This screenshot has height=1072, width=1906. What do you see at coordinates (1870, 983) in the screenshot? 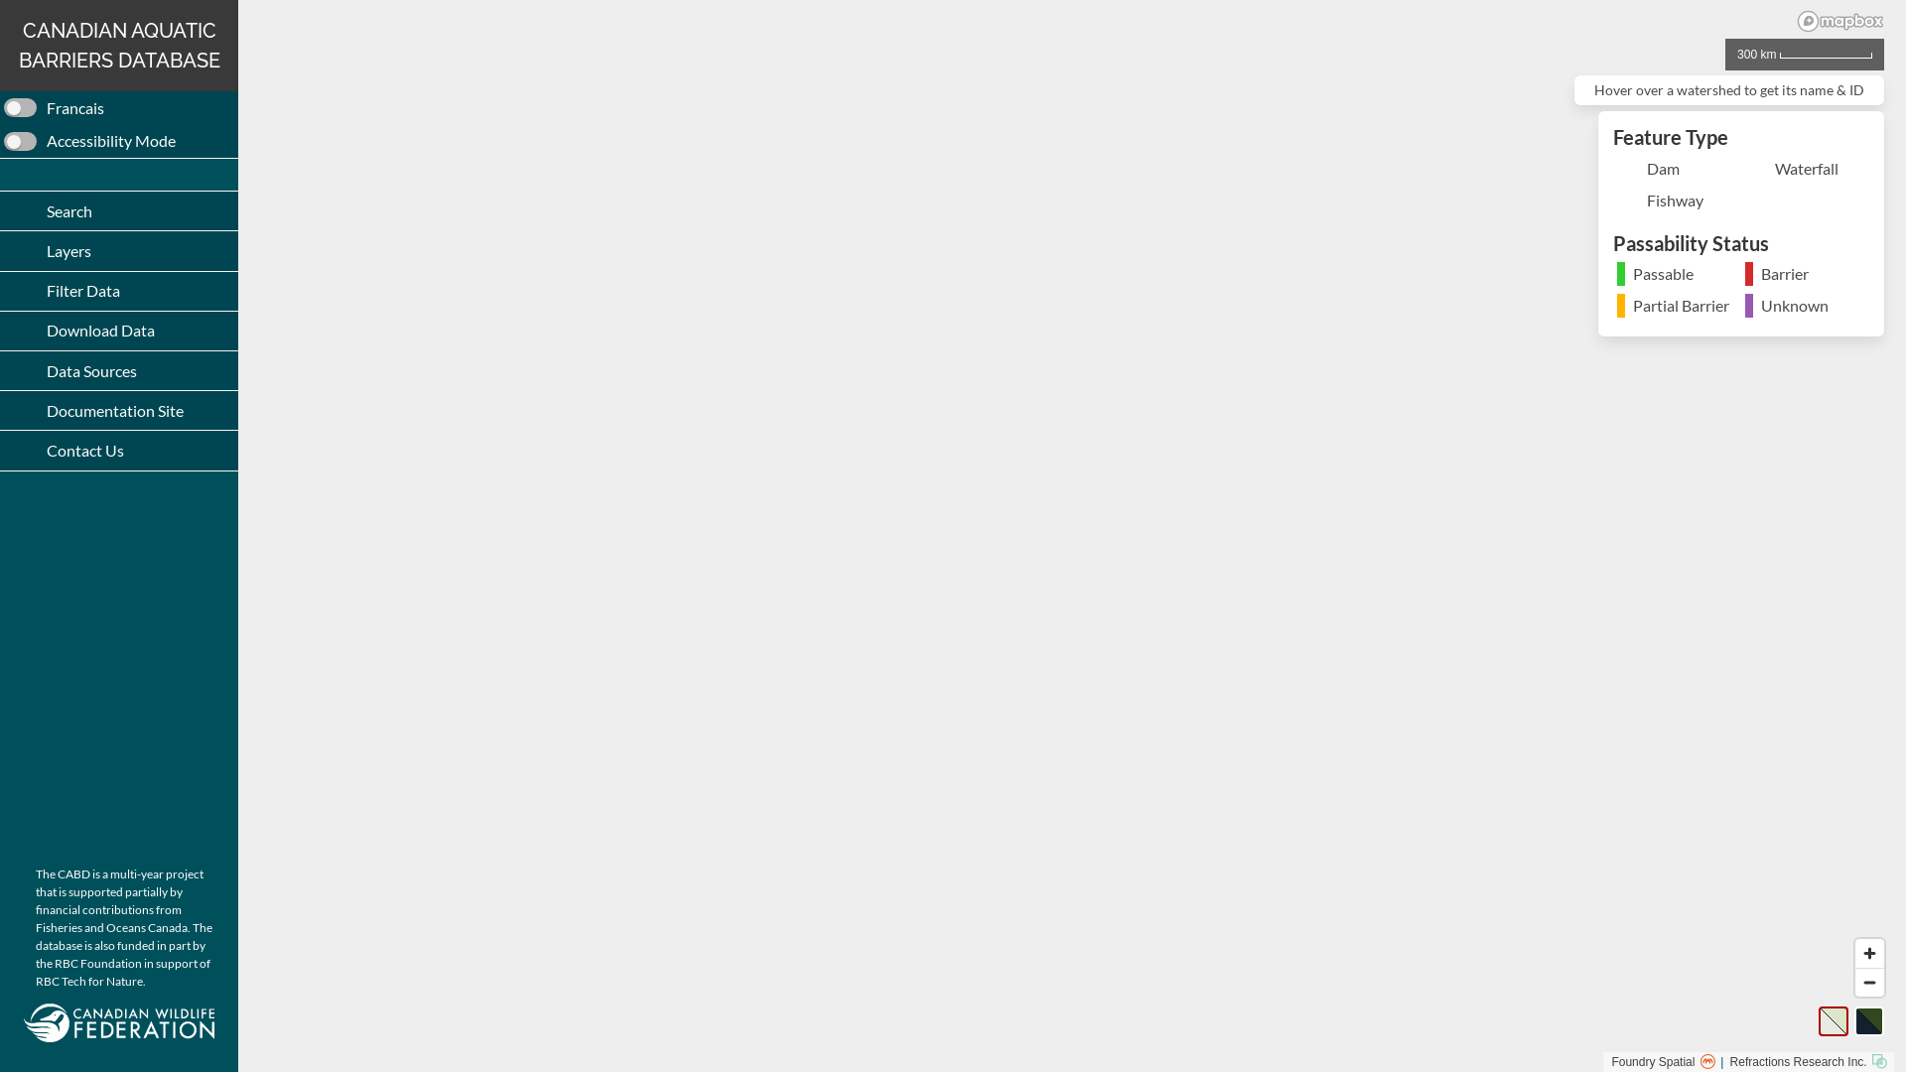
I see `Zoom out` at bounding box center [1870, 983].